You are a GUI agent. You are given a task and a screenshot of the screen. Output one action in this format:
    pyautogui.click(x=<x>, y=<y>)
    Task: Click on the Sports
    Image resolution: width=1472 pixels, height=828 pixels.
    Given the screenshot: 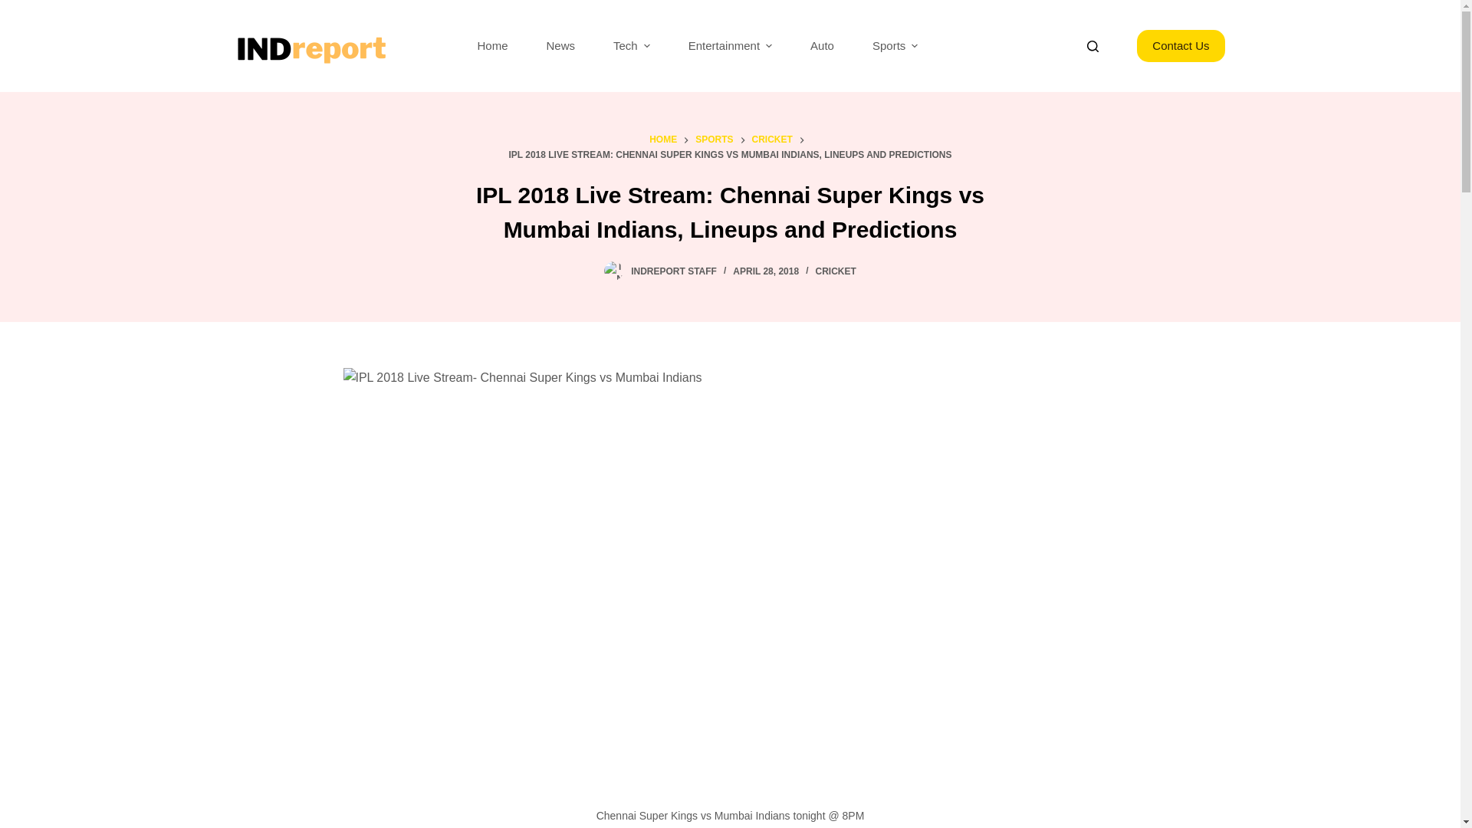 What is the action you would take?
    pyautogui.click(x=895, y=46)
    